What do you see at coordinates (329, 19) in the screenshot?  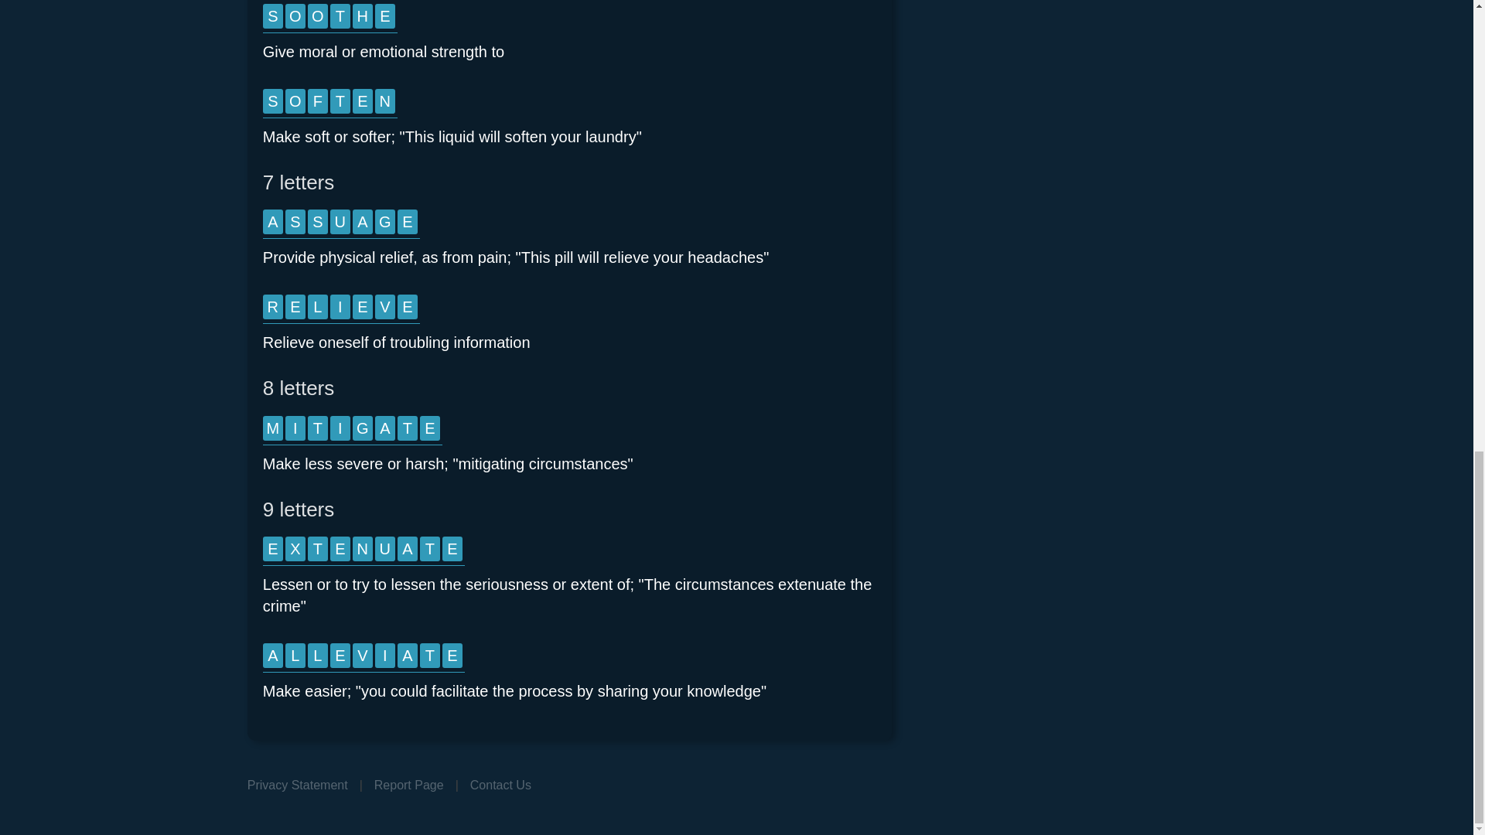 I see `SOOTHE Crossword Clue` at bounding box center [329, 19].